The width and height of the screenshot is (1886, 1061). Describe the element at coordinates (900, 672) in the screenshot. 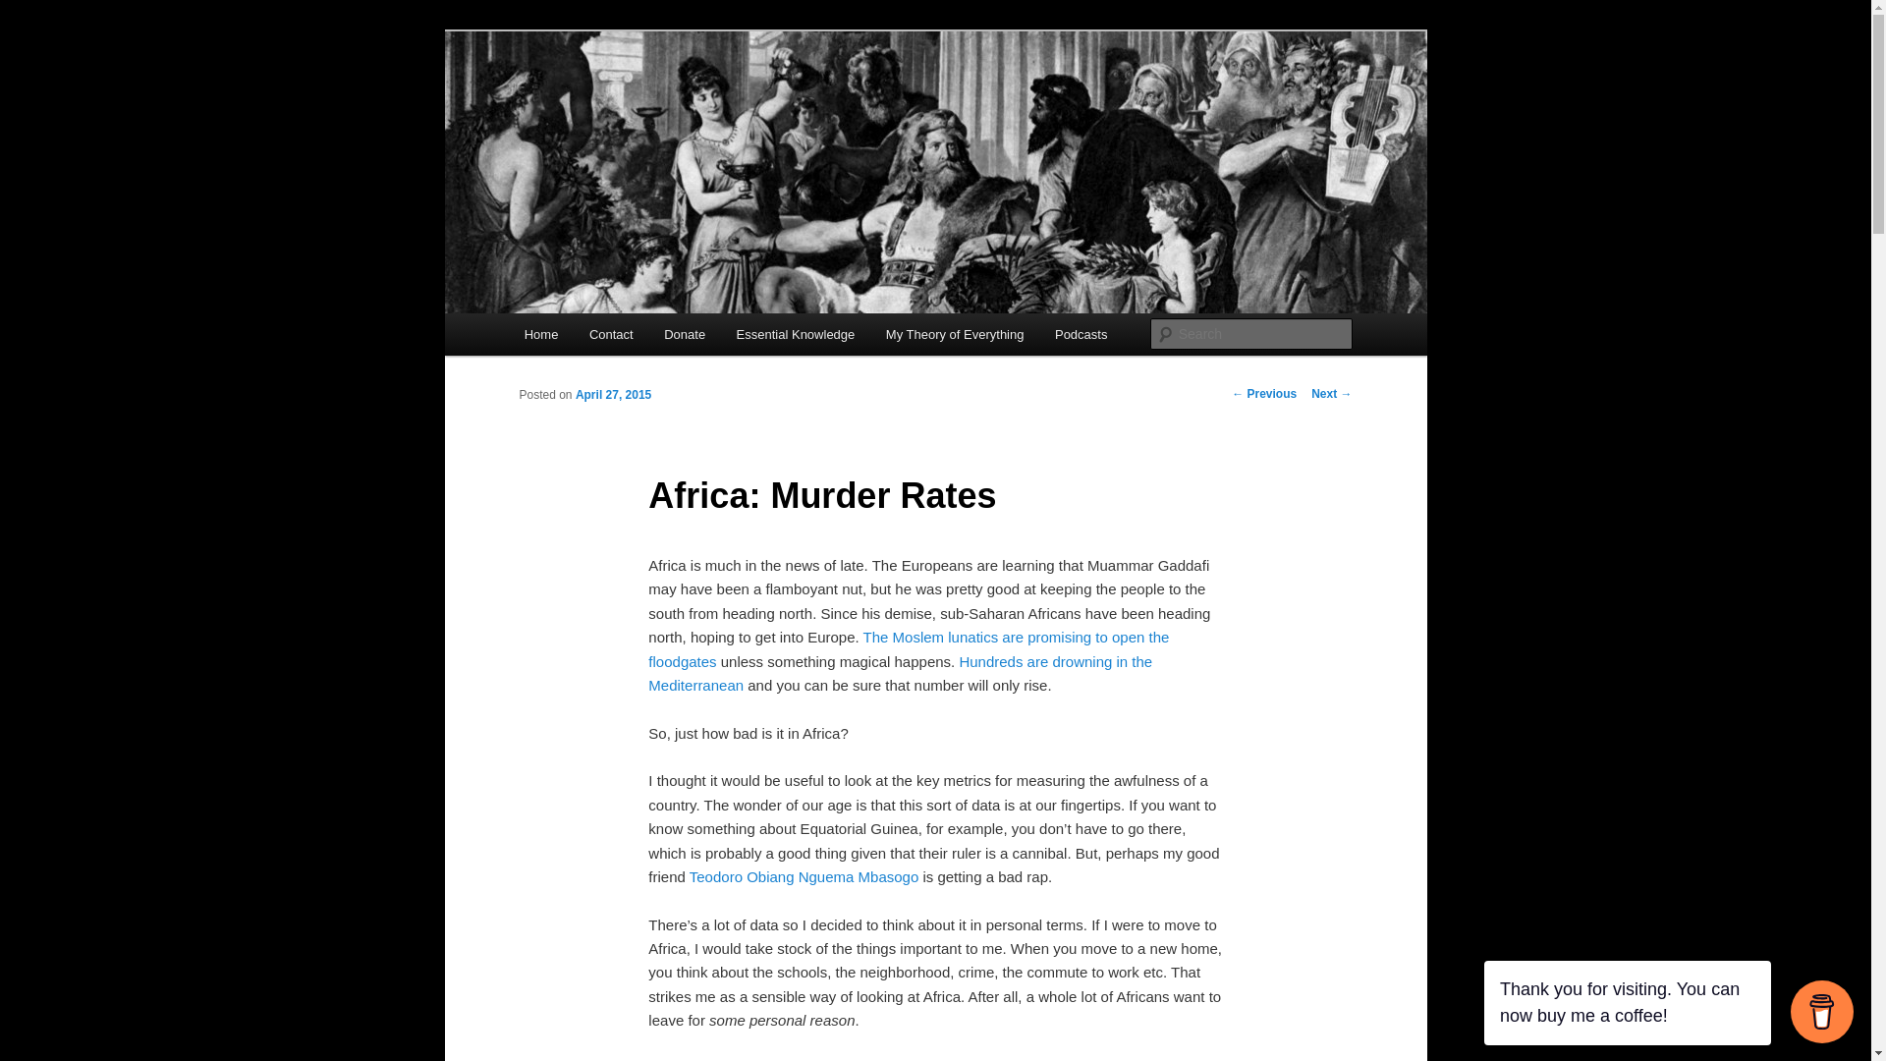

I see `Hundreds are drowning in the Mediterranean` at that location.